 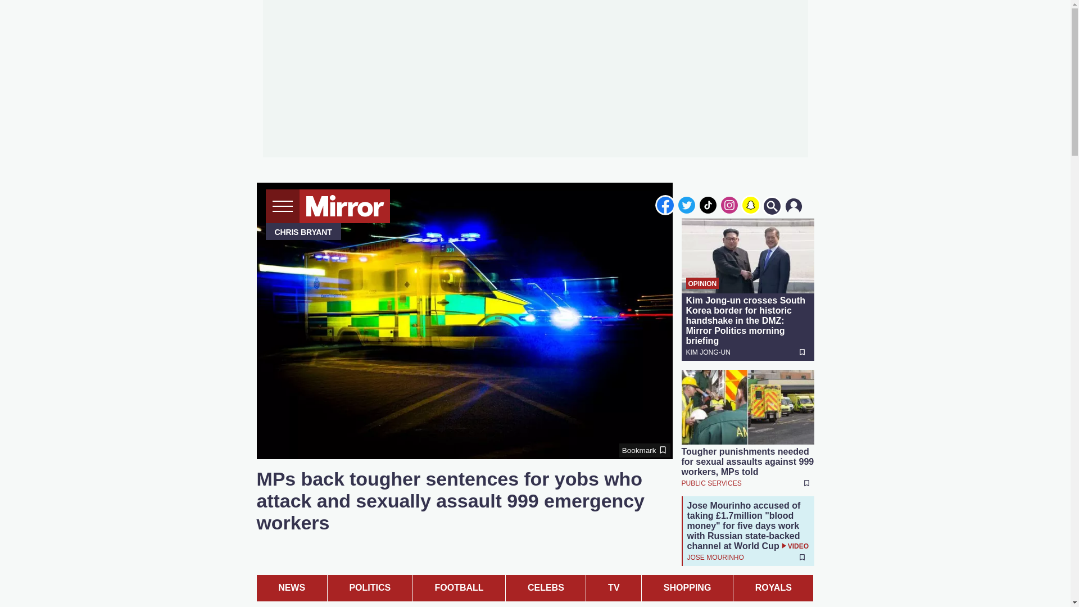 What do you see at coordinates (773, 587) in the screenshot?
I see `ROYALS` at bounding box center [773, 587].